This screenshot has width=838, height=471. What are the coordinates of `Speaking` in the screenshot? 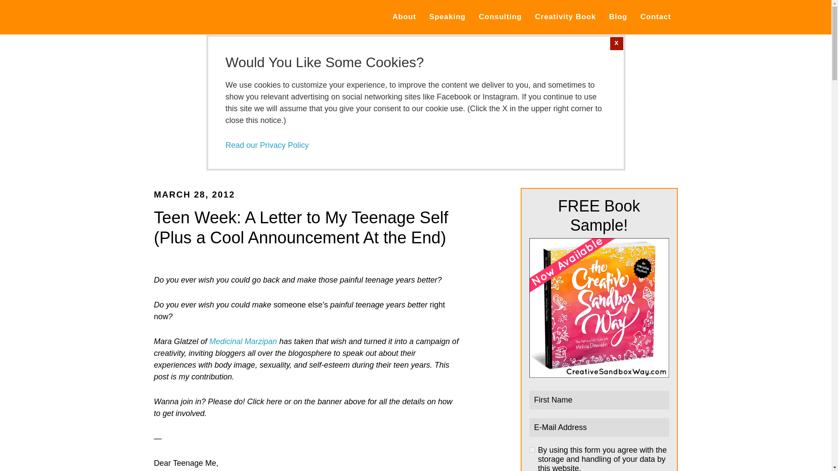 It's located at (447, 17).